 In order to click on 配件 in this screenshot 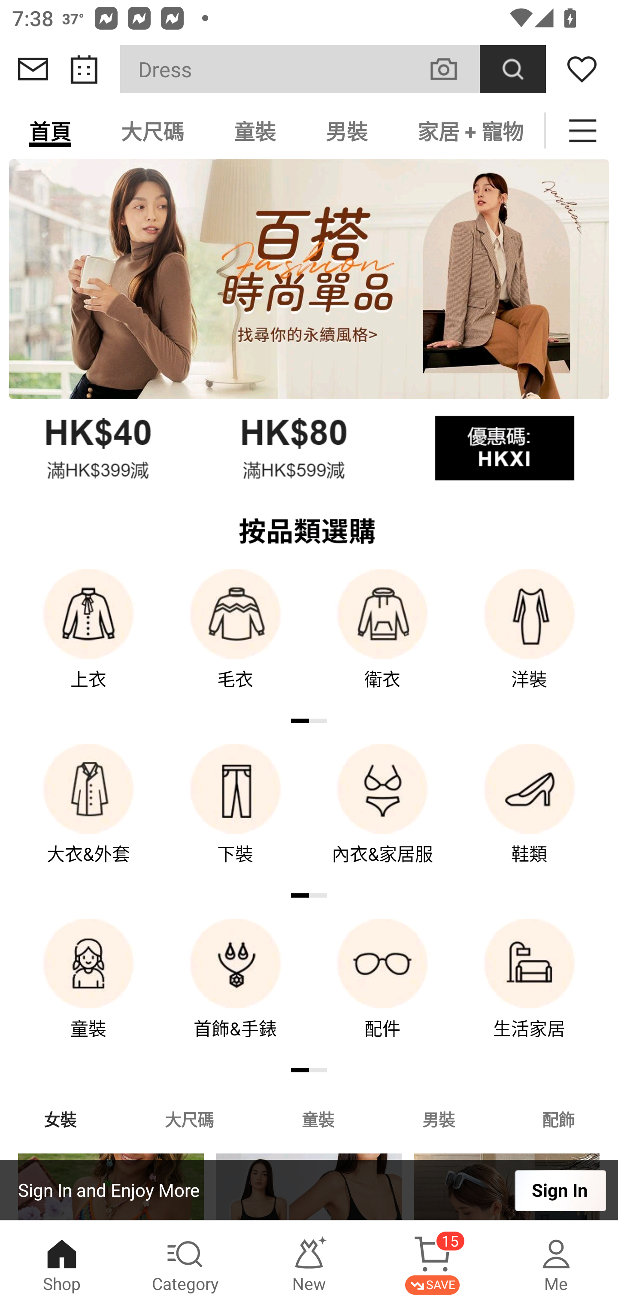, I will do `click(382, 990)`.